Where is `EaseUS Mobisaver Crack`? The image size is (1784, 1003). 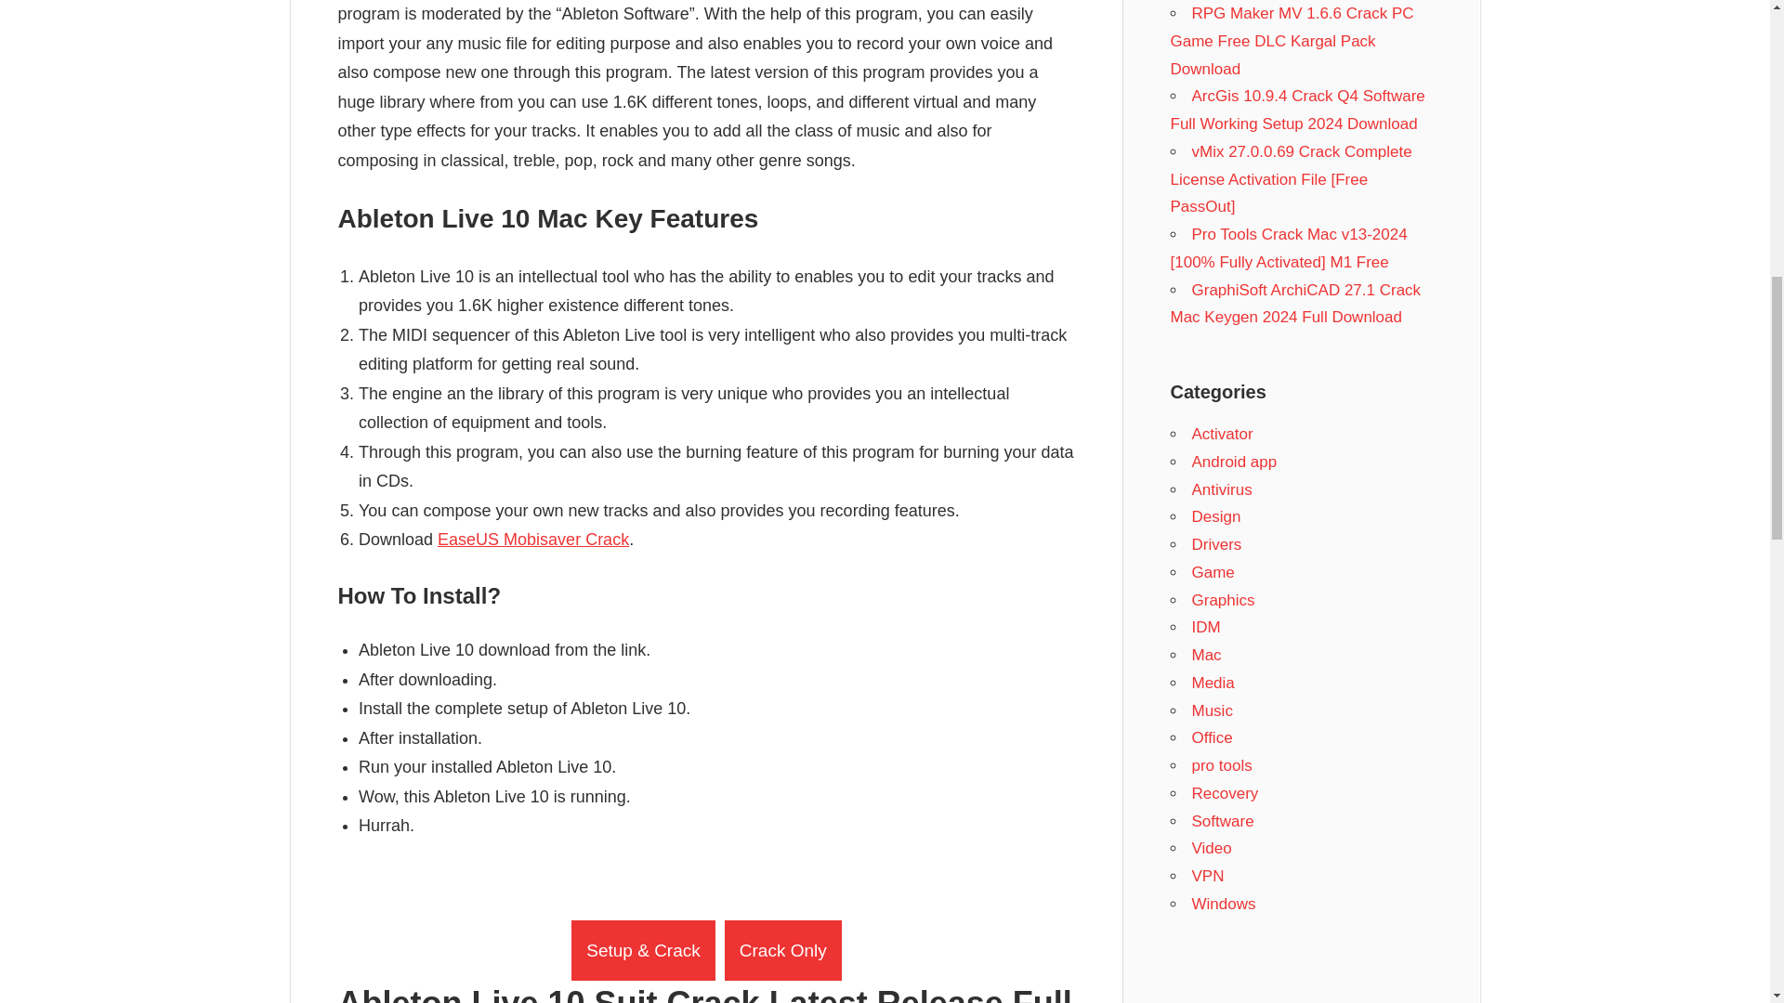 EaseUS Mobisaver Crack is located at coordinates (533, 539).